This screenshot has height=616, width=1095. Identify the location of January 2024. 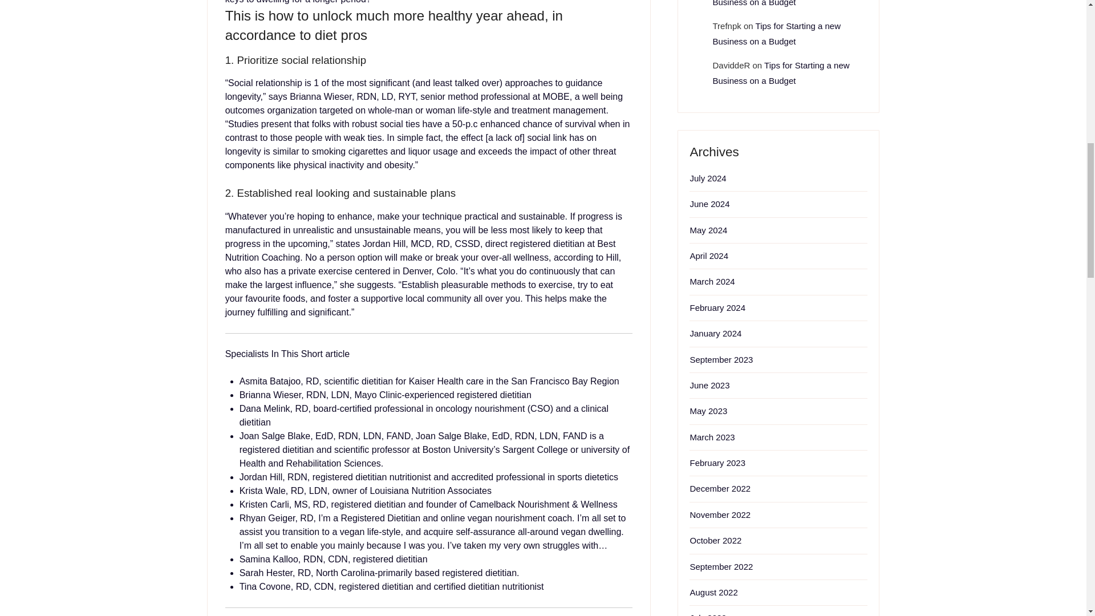
(715, 333).